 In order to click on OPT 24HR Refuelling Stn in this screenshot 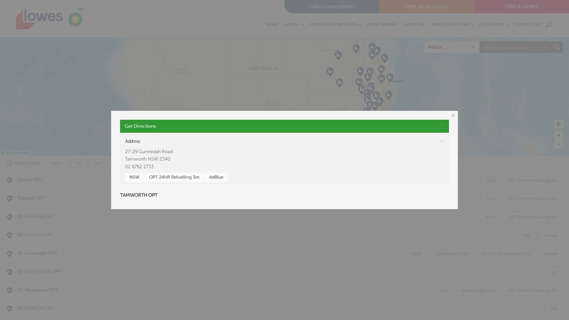, I will do `click(533, 180)`.